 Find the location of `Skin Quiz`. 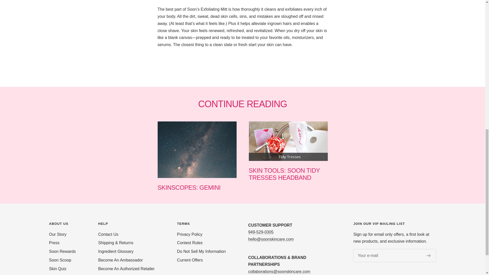

Skin Quiz is located at coordinates (58, 269).